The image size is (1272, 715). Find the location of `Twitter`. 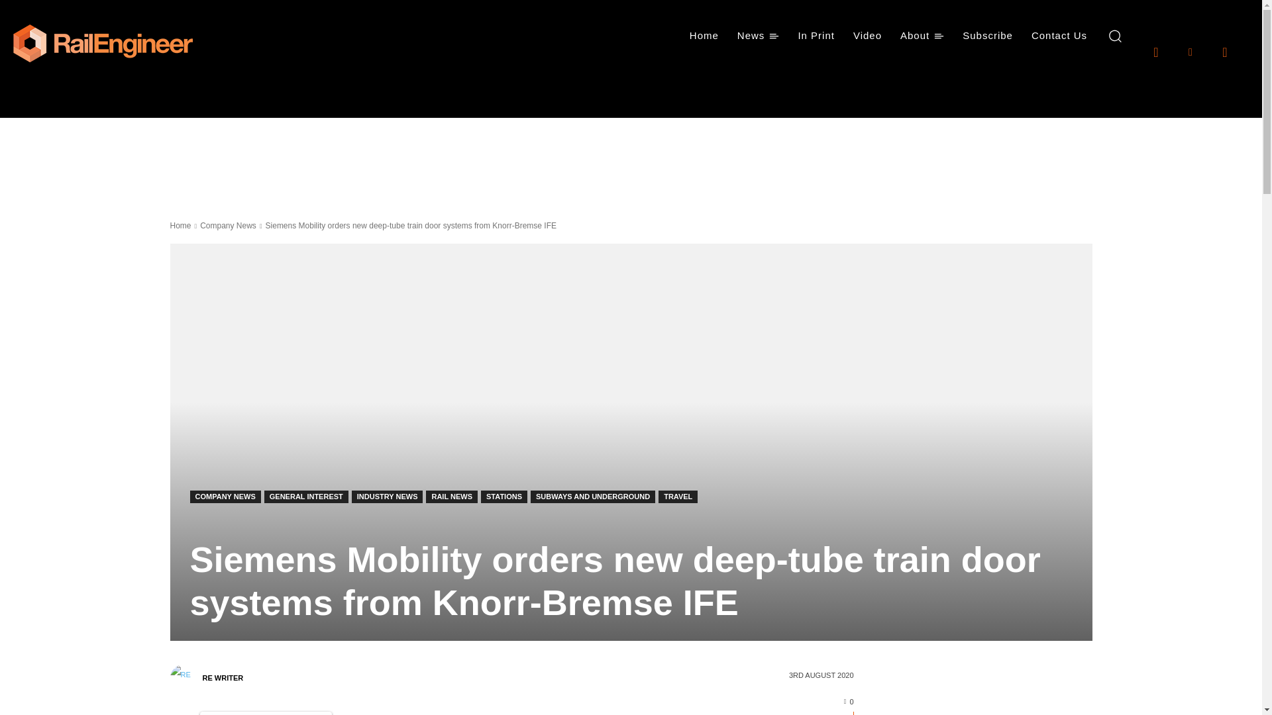

Twitter is located at coordinates (1224, 51).